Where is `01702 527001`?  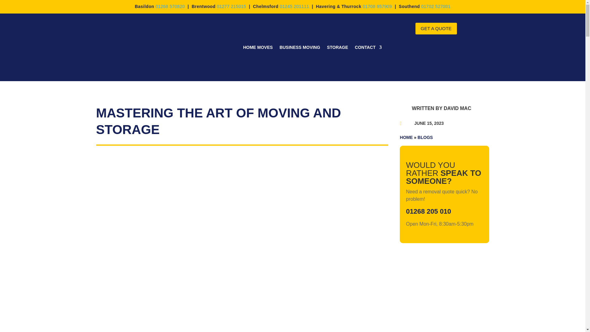 01702 527001 is located at coordinates (436, 6).